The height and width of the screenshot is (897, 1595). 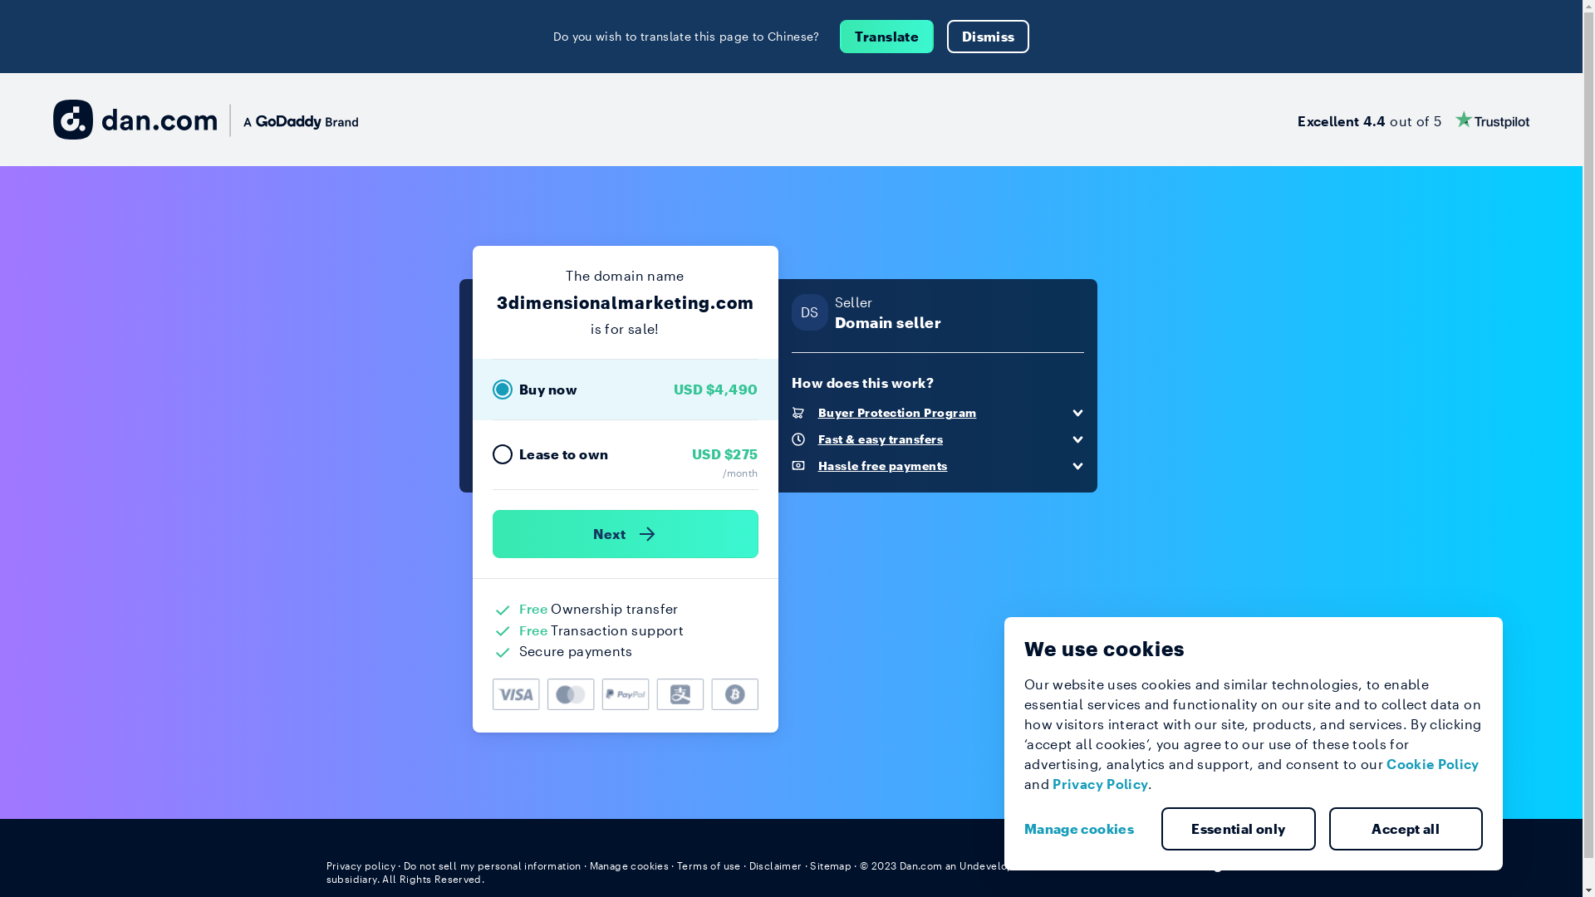 What do you see at coordinates (1414, 120) in the screenshot?
I see `Excellent 4.4 out of 5` at bounding box center [1414, 120].